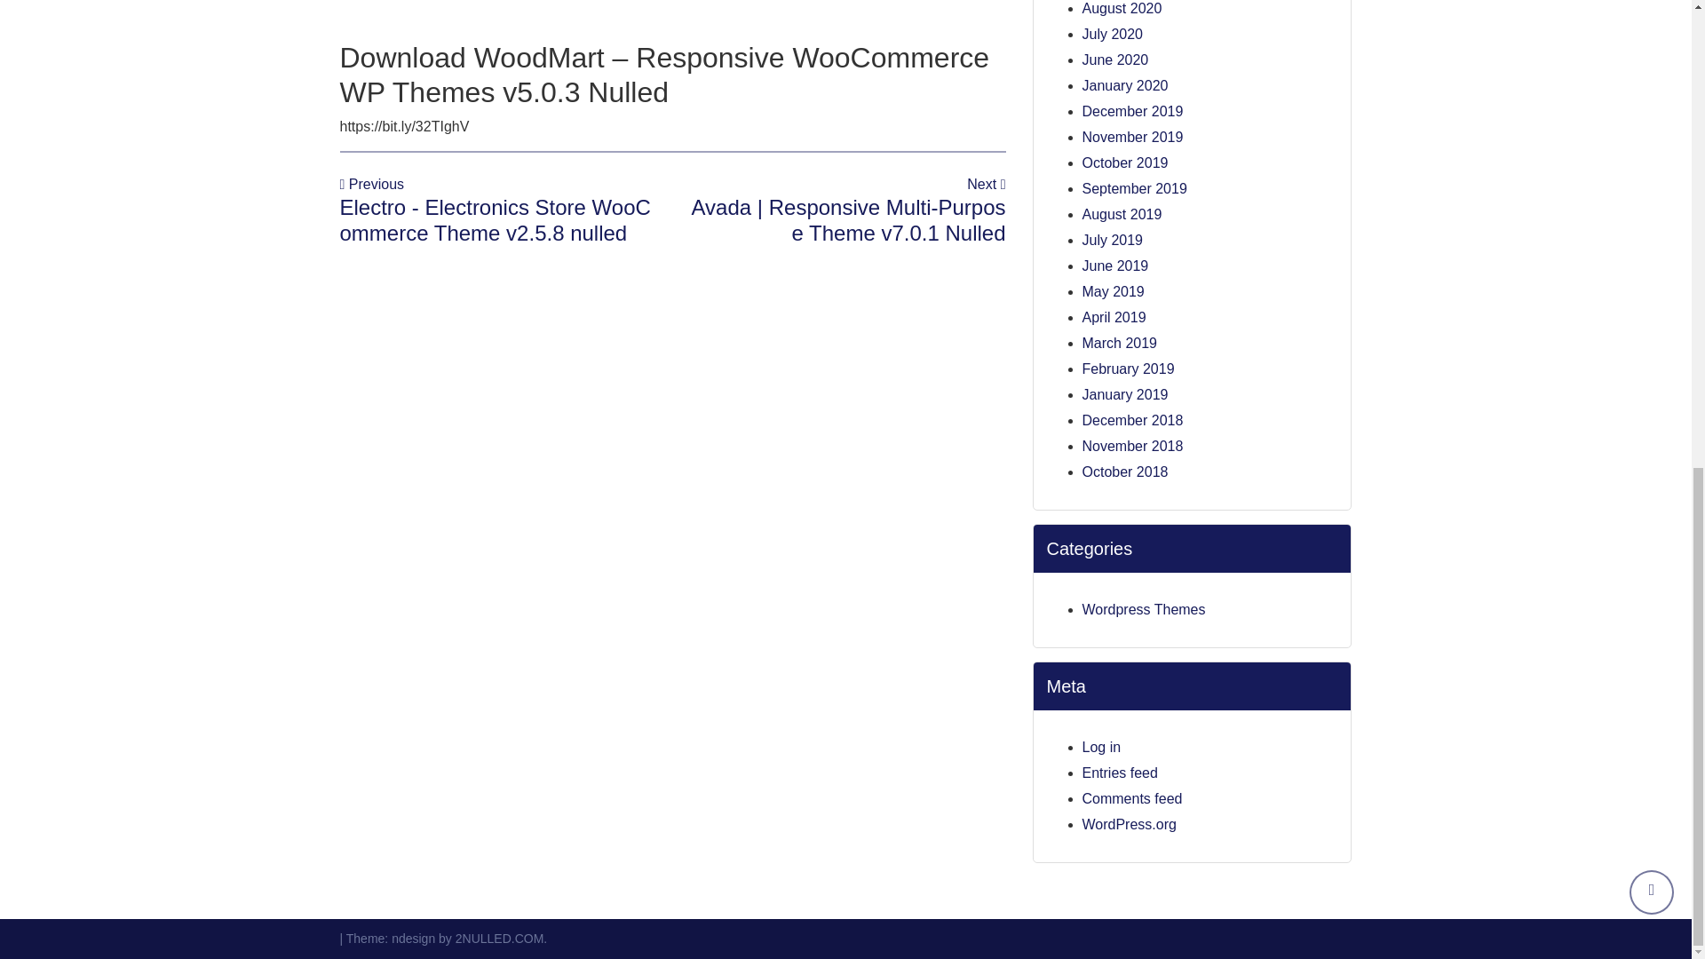 The image size is (1705, 959). What do you see at coordinates (1131, 137) in the screenshot?
I see `November 2019` at bounding box center [1131, 137].